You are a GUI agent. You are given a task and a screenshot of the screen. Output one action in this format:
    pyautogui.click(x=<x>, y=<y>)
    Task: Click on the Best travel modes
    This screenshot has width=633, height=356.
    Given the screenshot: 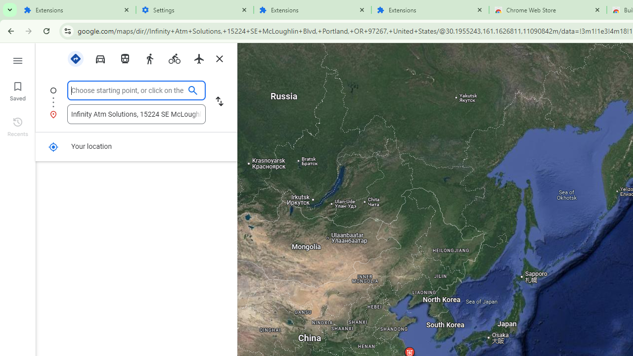 What is the action you would take?
    pyautogui.click(x=75, y=59)
    